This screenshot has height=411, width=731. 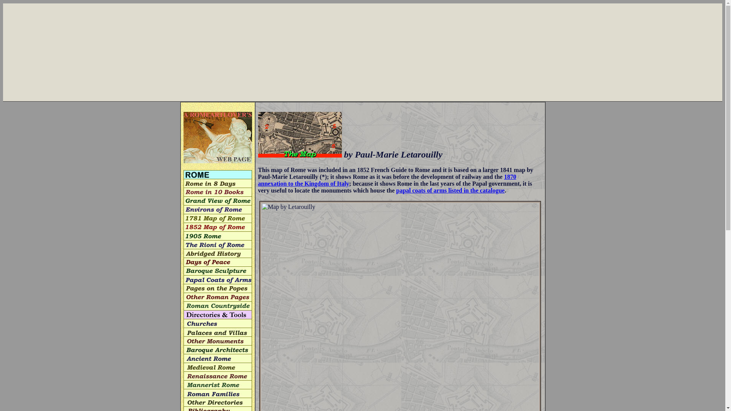 What do you see at coordinates (450, 190) in the screenshot?
I see `papal coats of arms listed in the catalogue` at bounding box center [450, 190].